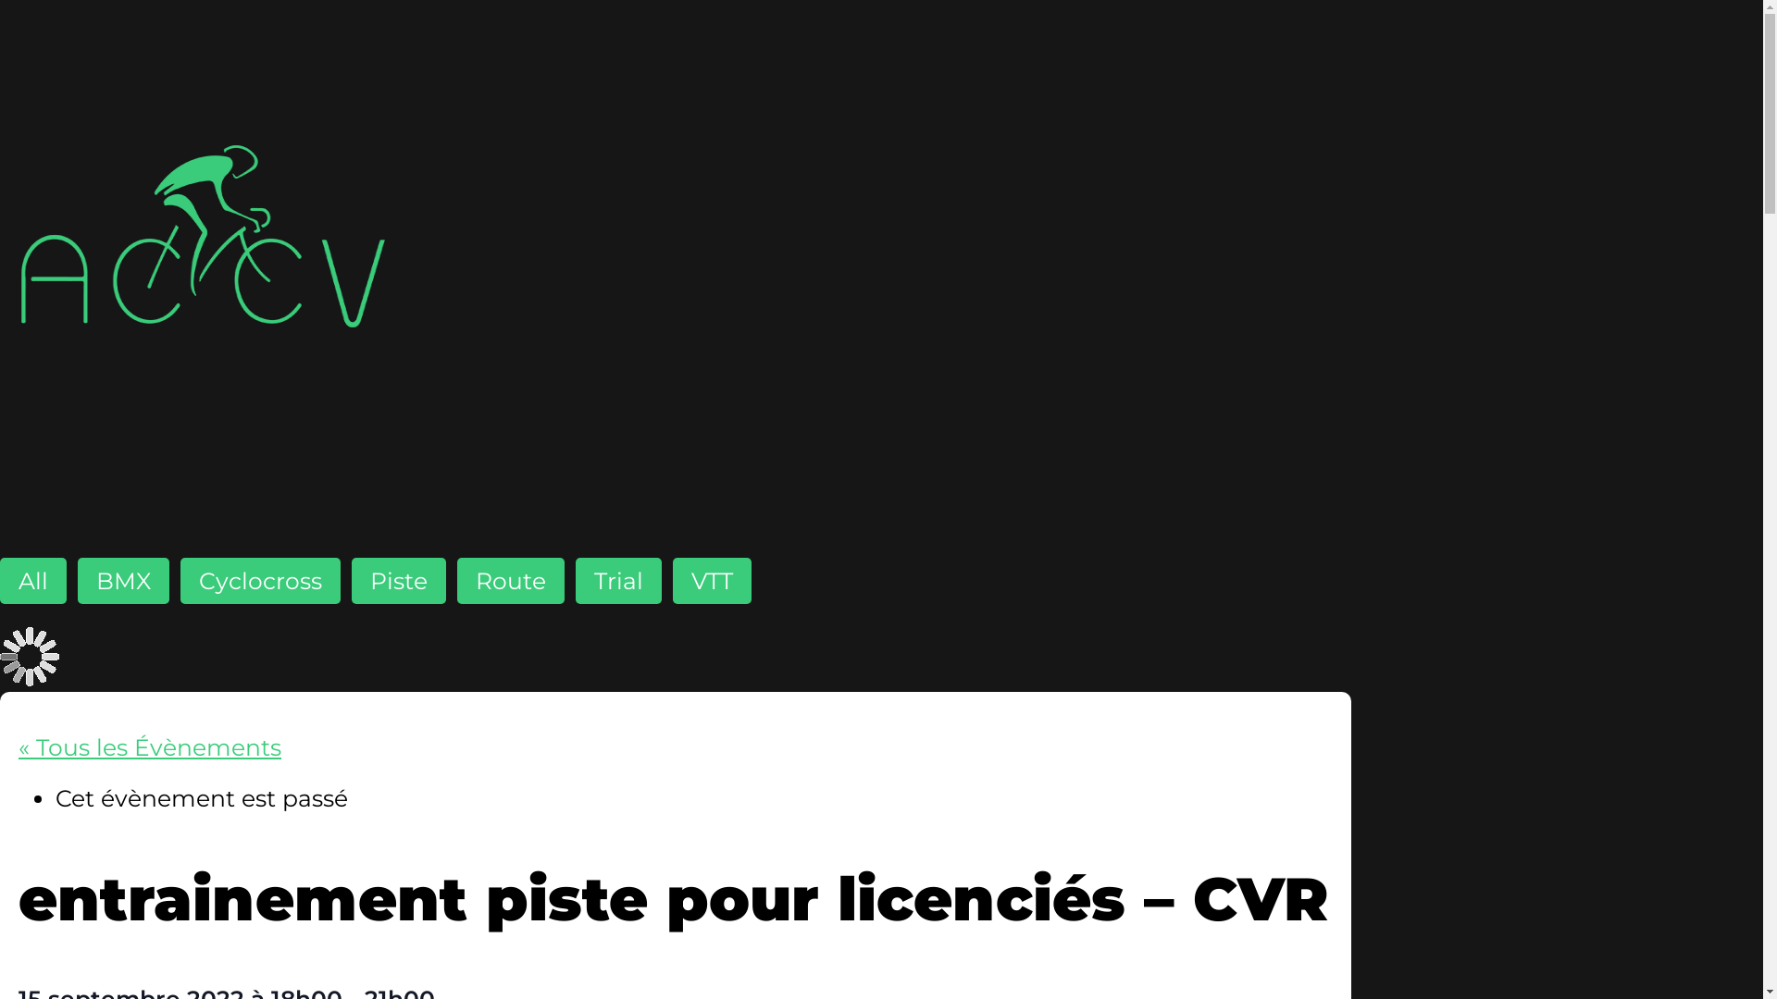 The height and width of the screenshot is (999, 1777). Describe the element at coordinates (124, 581) in the screenshot. I see `BMX` at that location.